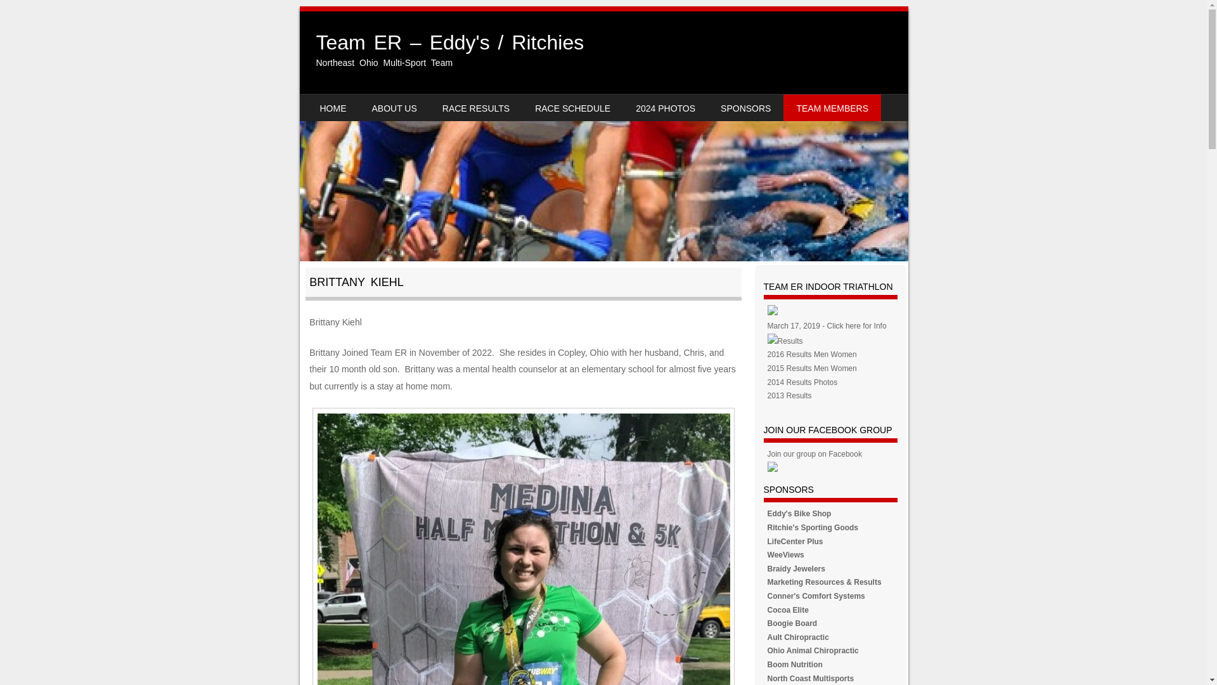  What do you see at coordinates (475, 108) in the screenshot?
I see `RACE RESULTS` at bounding box center [475, 108].